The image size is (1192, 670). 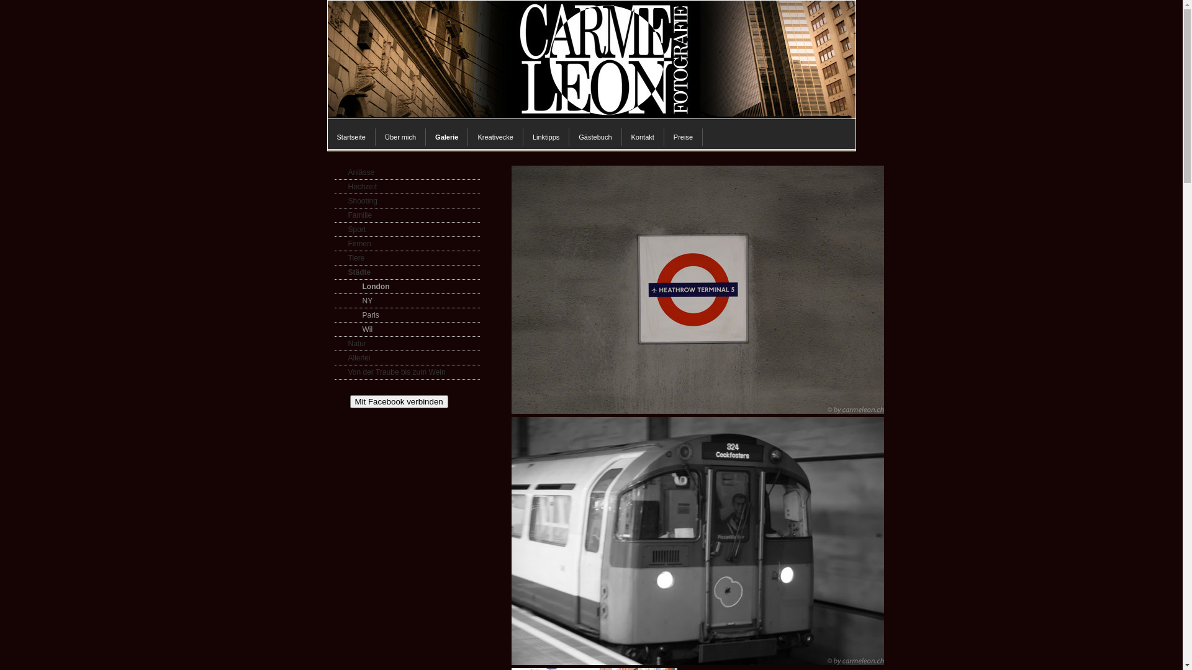 I want to click on Sport, so click(x=407, y=230).